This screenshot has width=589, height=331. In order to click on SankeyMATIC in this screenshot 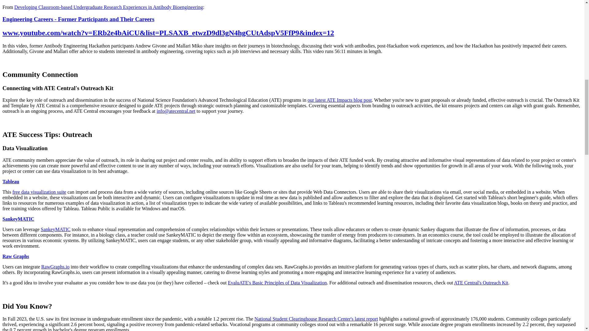, I will do `click(18, 219)`.